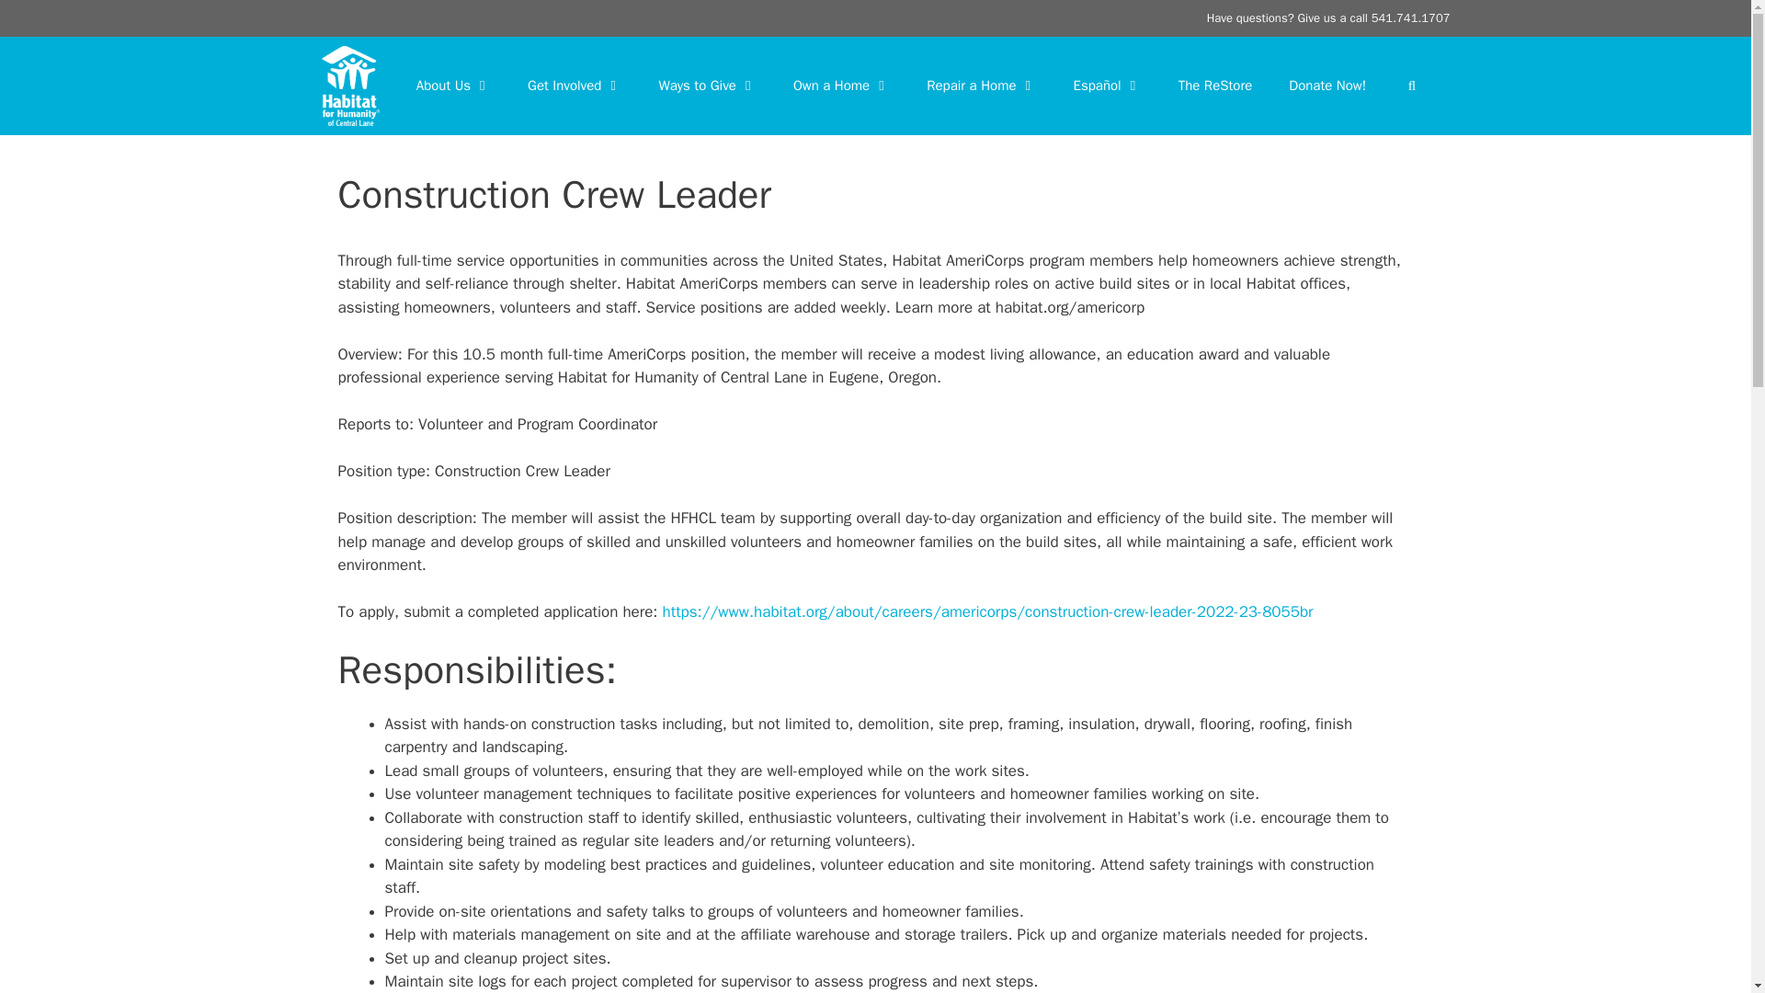 This screenshot has width=1765, height=993. Describe the element at coordinates (574, 85) in the screenshot. I see `Get Involved` at that location.